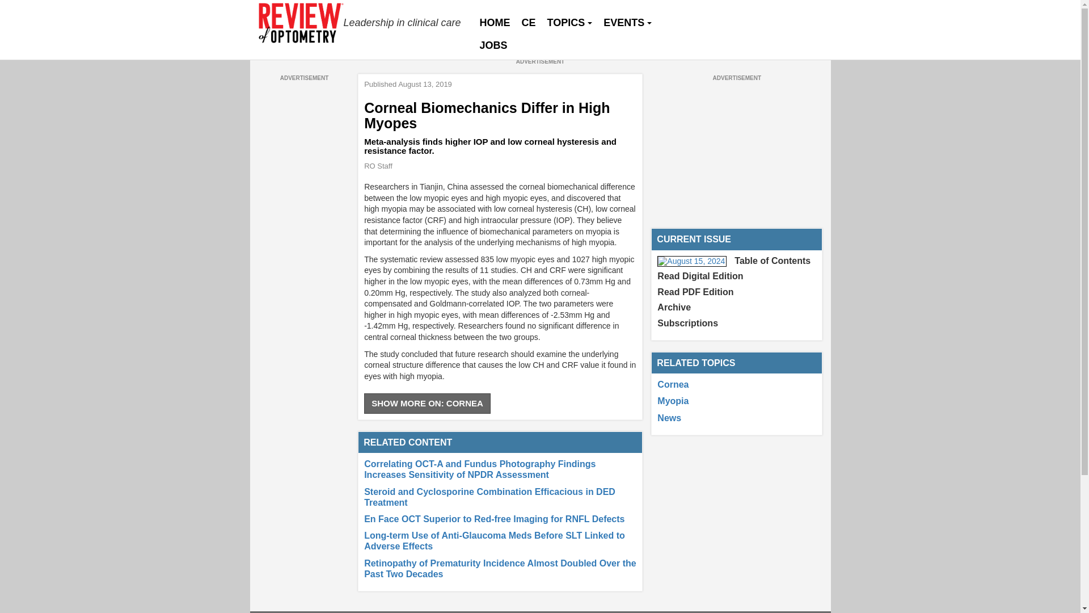  I want to click on Leadership in clinical care, so click(361, 23).